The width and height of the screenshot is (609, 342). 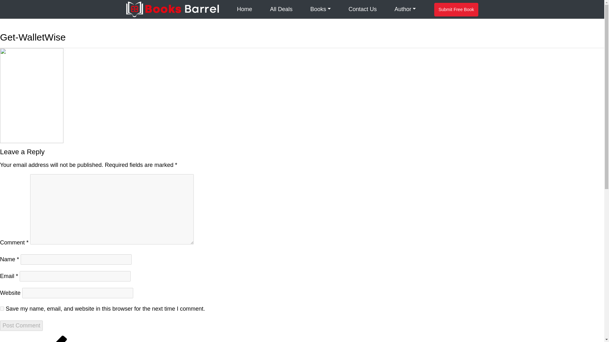 What do you see at coordinates (2, 308) in the screenshot?
I see `yes` at bounding box center [2, 308].